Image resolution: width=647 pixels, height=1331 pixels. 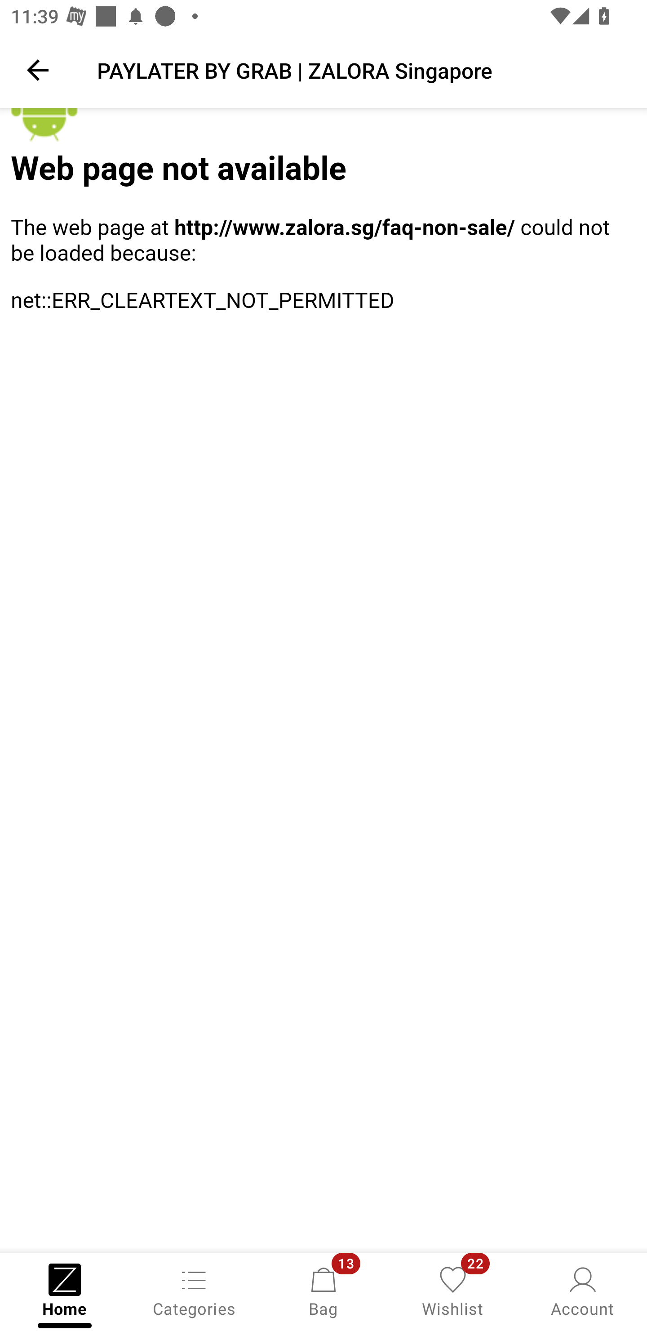 What do you see at coordinates (582, 1291) in the screenshot?
I see `Account` at bounding box center [582, 1291].